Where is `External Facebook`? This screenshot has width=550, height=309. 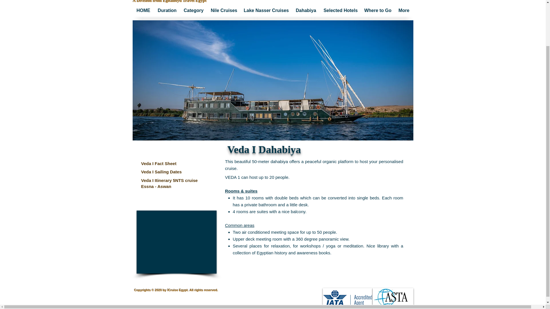 External Facebook is located at coordinates (176, 242).